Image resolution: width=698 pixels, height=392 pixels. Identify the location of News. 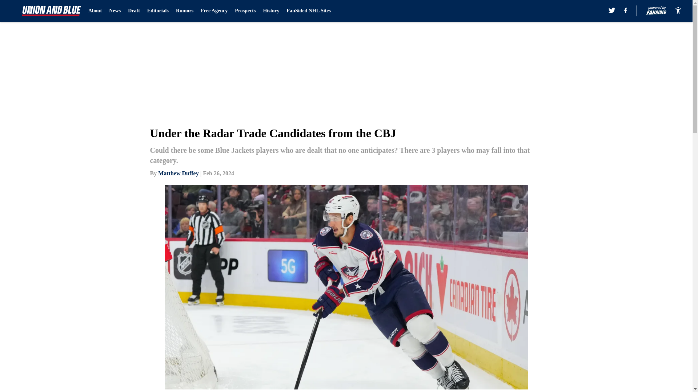
(115, 11).